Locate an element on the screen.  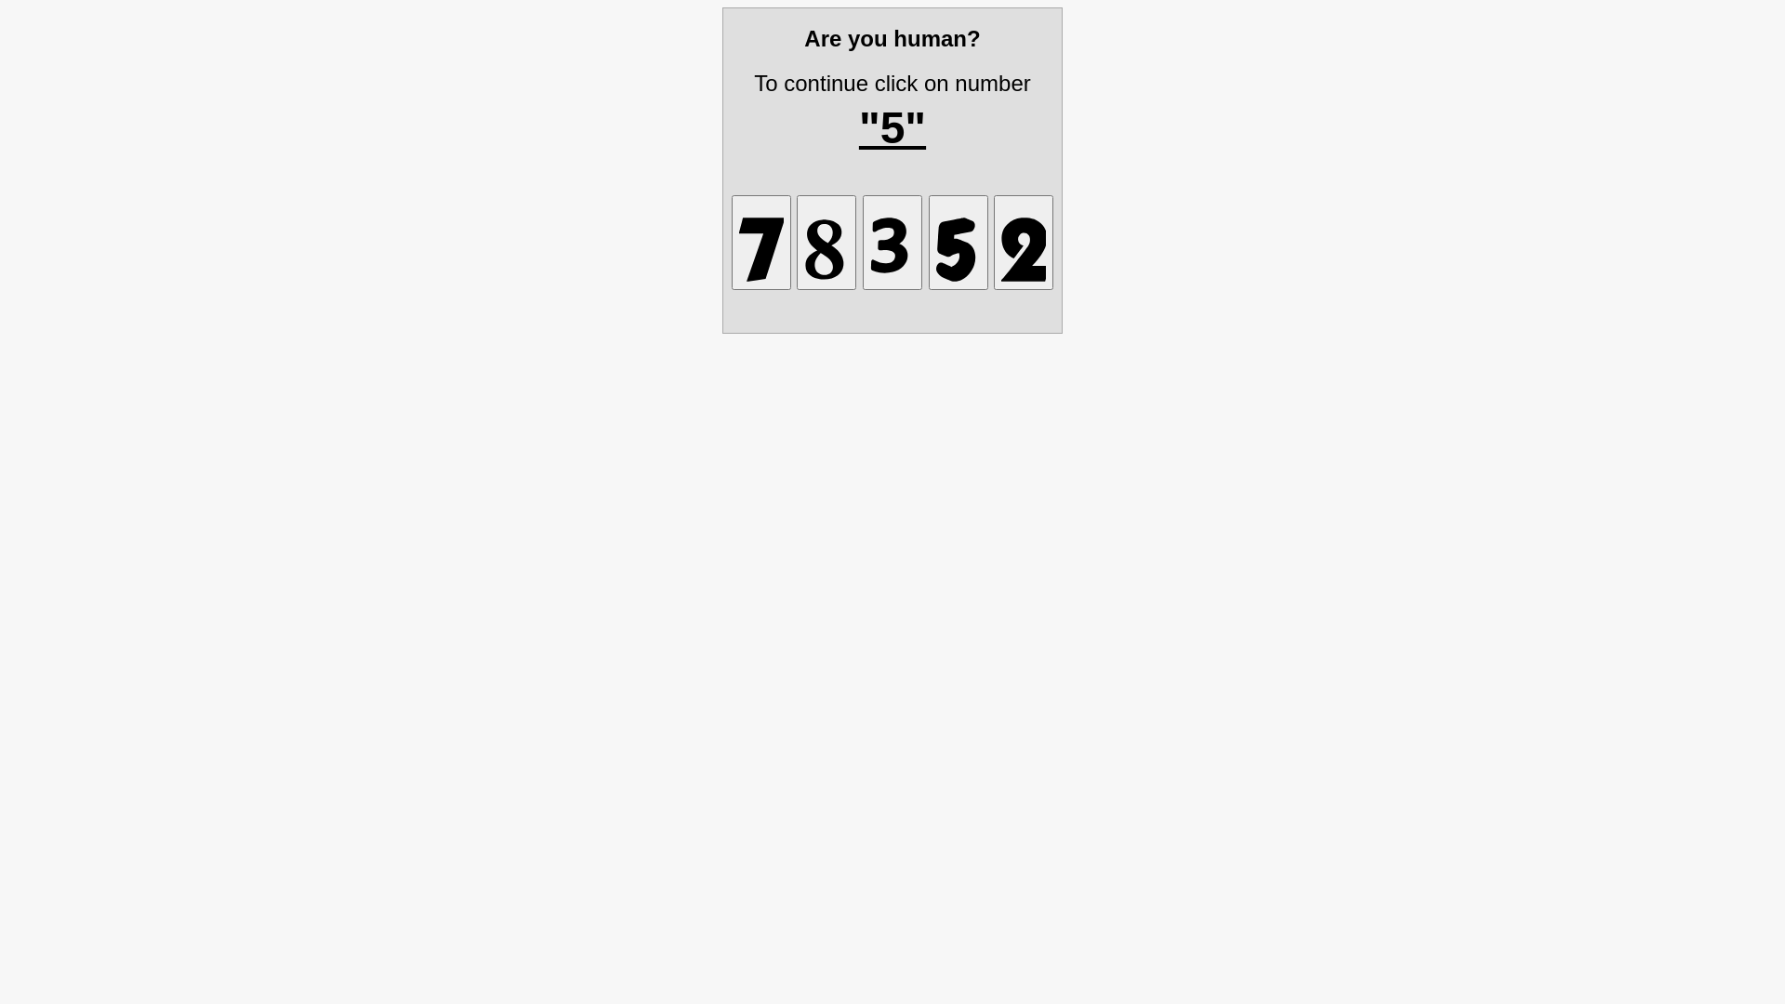
1732440132366331 is located at coordinates (958, 242).